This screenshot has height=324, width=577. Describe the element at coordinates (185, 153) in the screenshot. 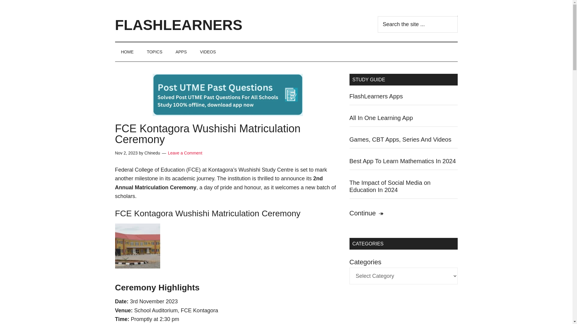

I see `Leave a Comment` at that location.